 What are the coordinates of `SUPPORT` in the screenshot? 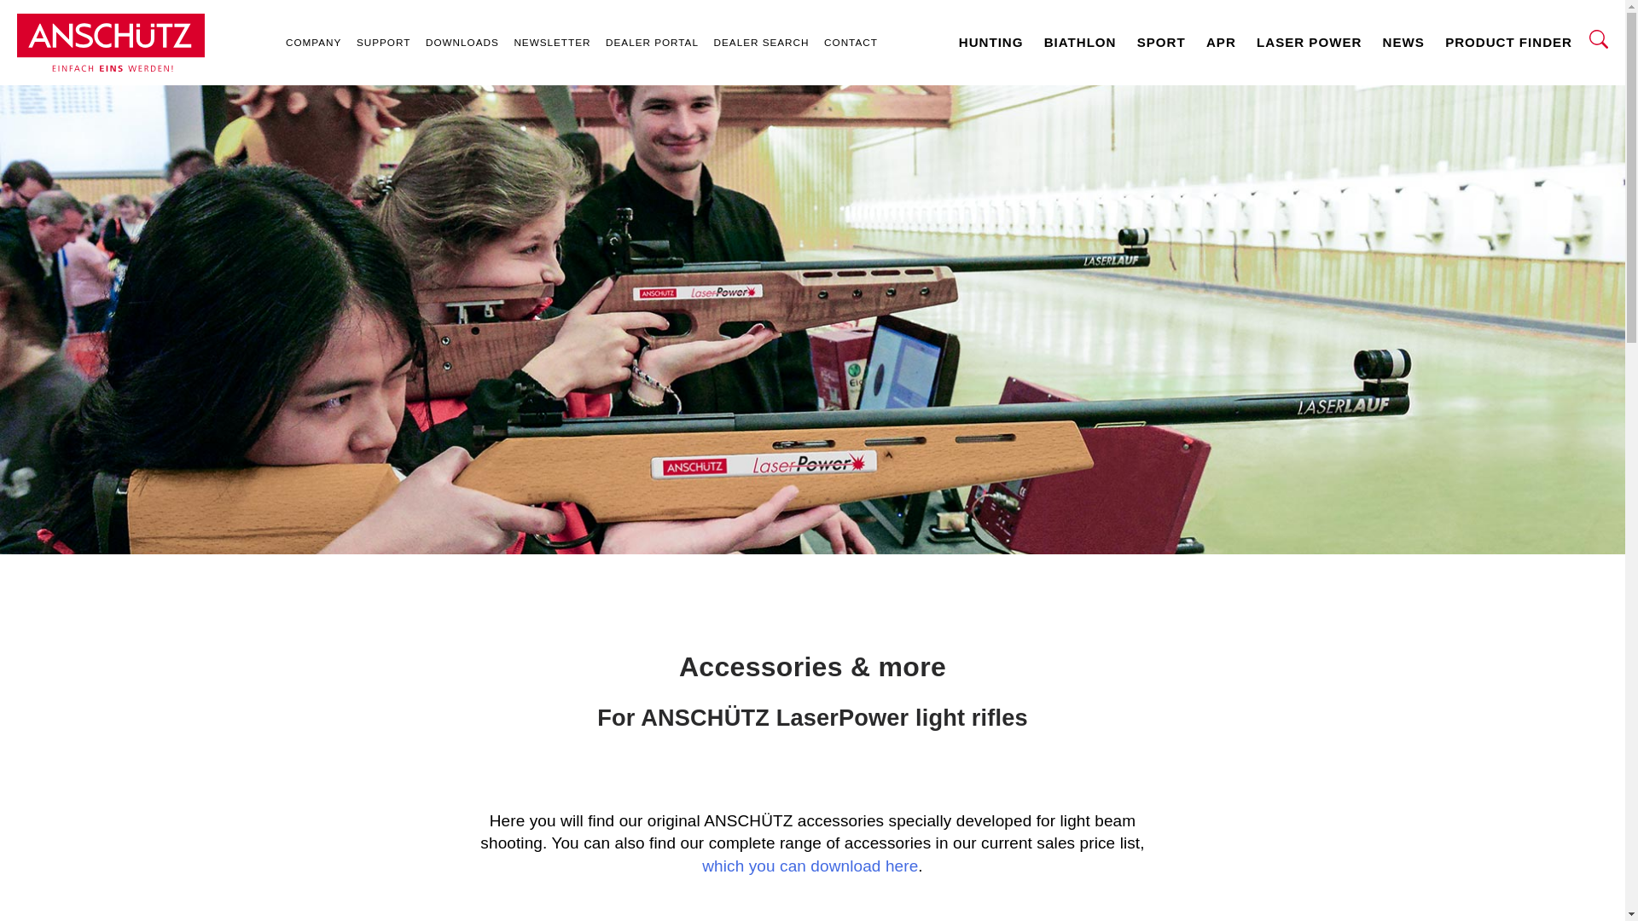 It's located at (382, 42).